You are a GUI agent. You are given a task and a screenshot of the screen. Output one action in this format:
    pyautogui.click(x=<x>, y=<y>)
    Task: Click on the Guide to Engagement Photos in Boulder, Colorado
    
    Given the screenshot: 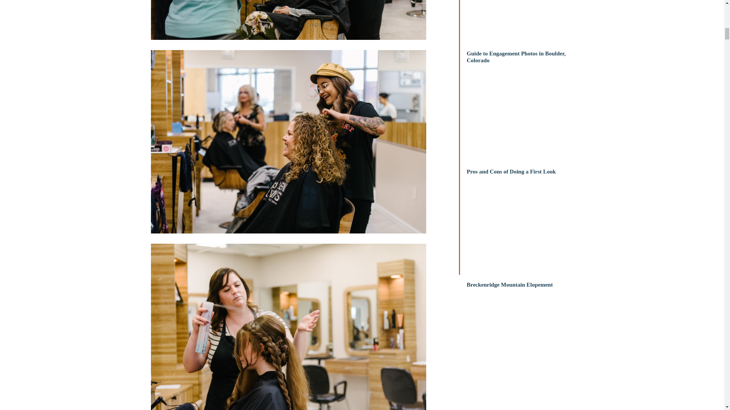 What is the action you would take?
    pyautogui.click(x=524, y=65)
    